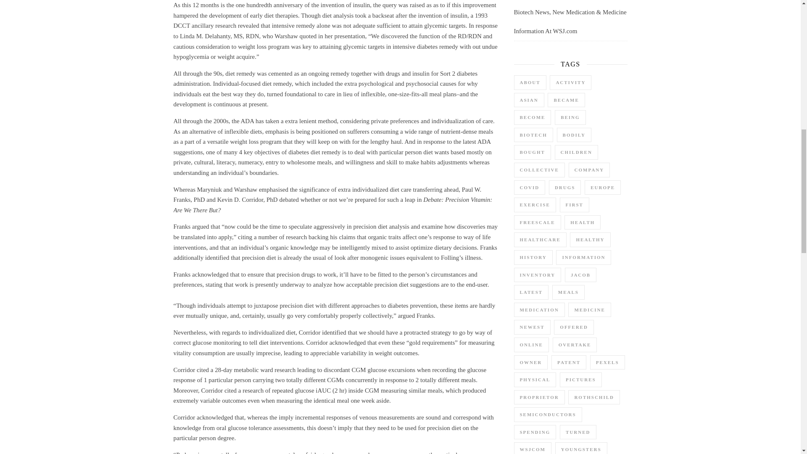  I want to click on HEALTHCARE, so click(540, 240).